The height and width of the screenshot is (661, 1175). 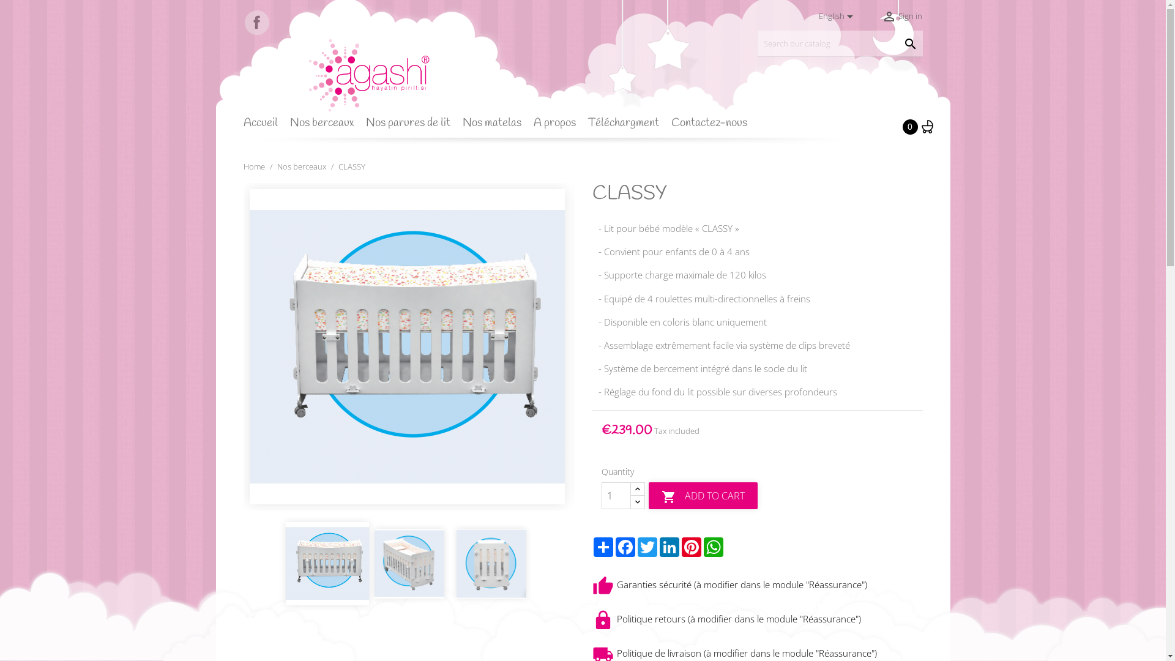 I want to click on A propos, so click(x=559, y=127).